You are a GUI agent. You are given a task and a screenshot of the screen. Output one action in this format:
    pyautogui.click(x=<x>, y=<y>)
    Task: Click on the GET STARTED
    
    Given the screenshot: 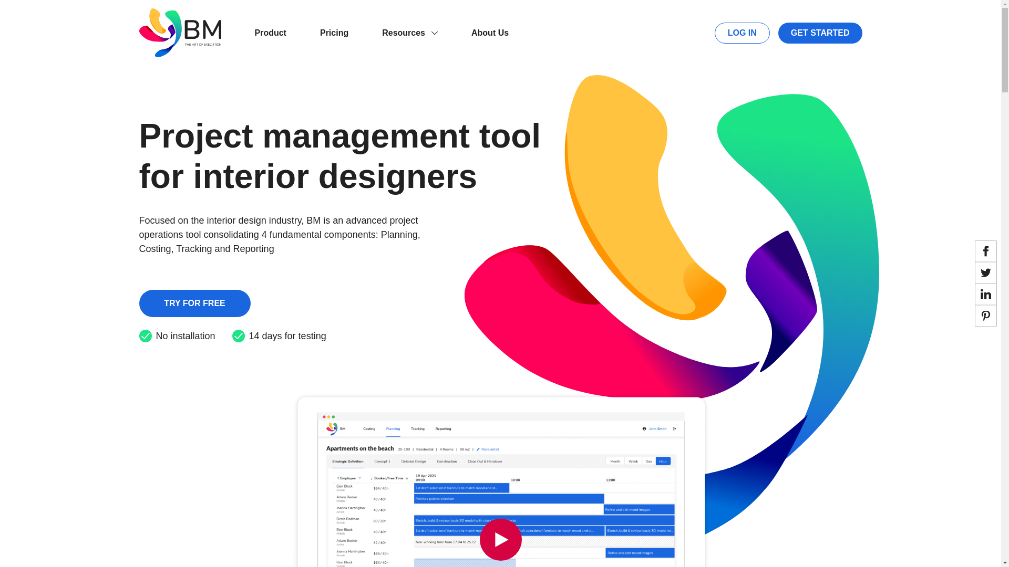 What is the action you would take?
    pyautogui.click(x=820, y=33)
    